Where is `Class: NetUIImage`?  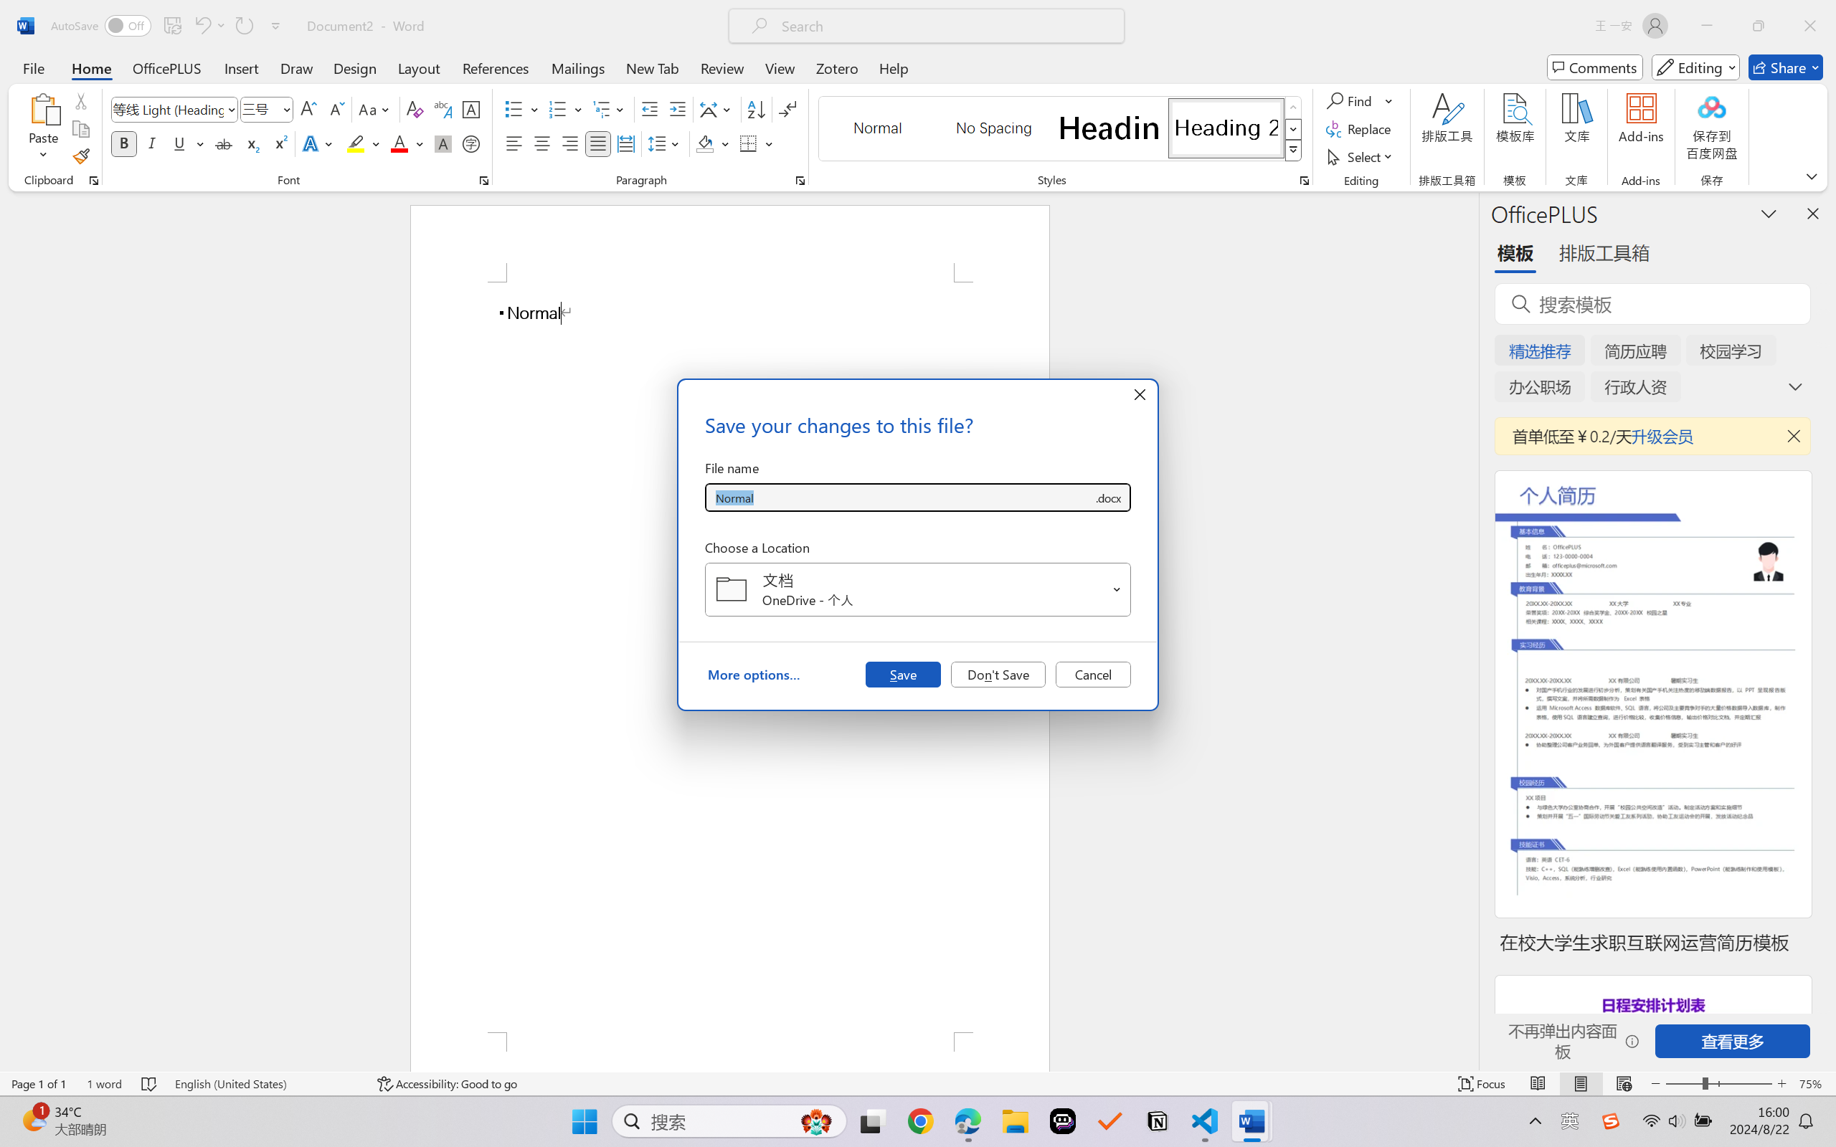
Class: NetUIImage is located at coordinates (1293, 151).